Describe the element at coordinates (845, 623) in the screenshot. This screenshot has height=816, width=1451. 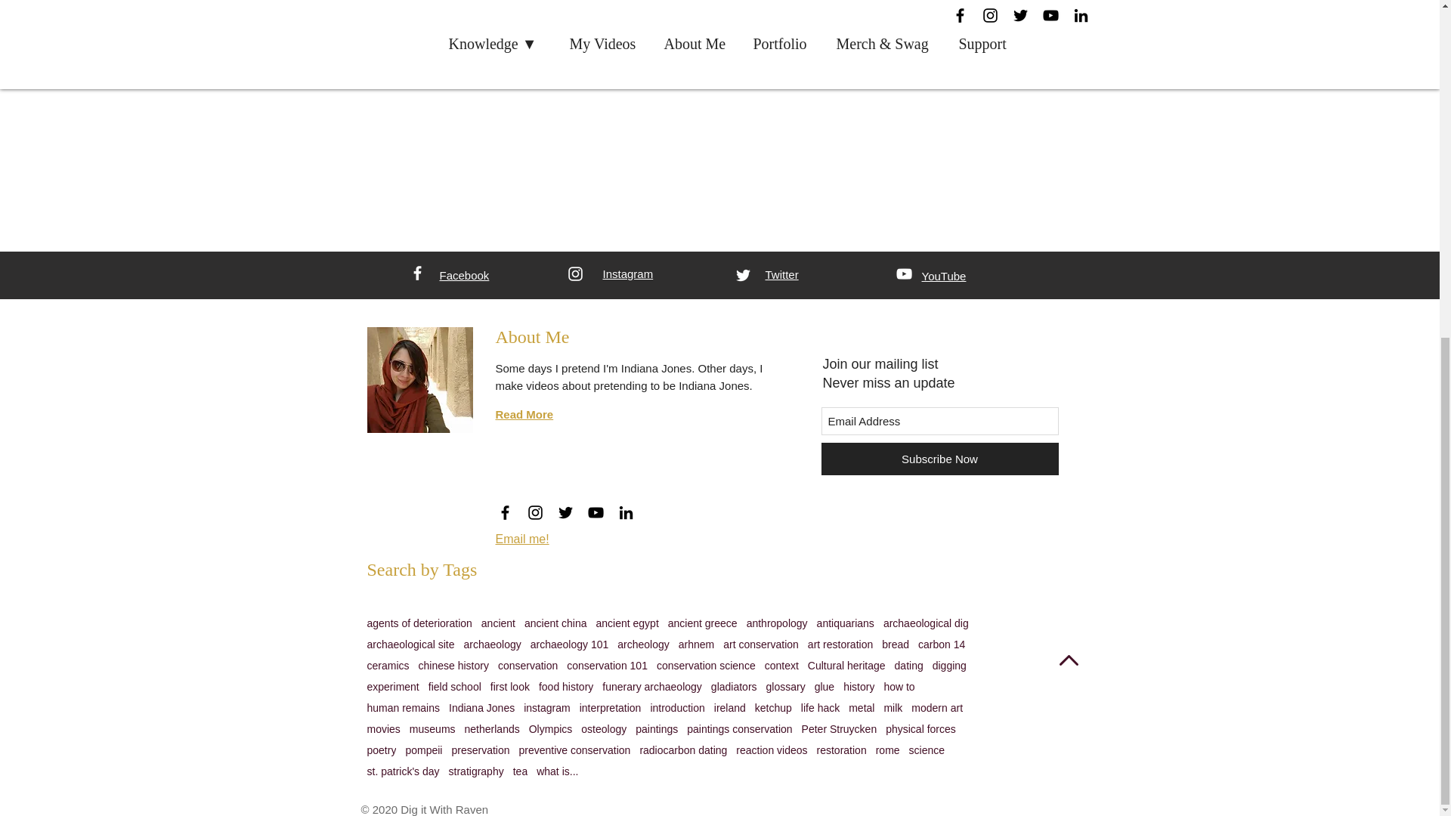
I see `antiquarians` at that location.